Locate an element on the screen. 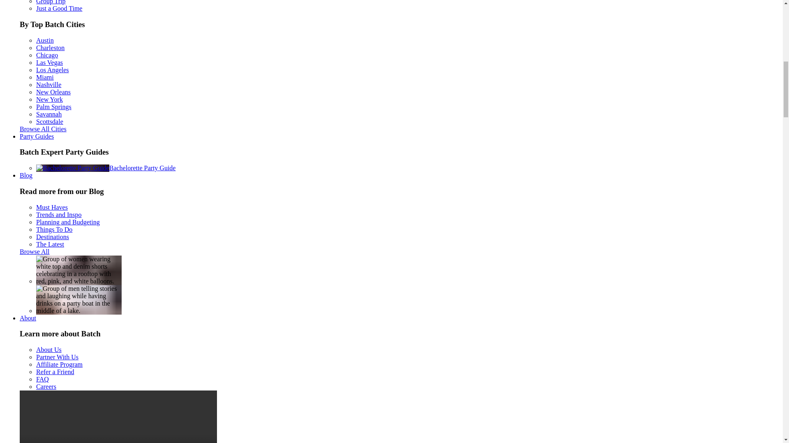 This screenshot has height=443, width=789. Miami is located at coordinates (45, 77).